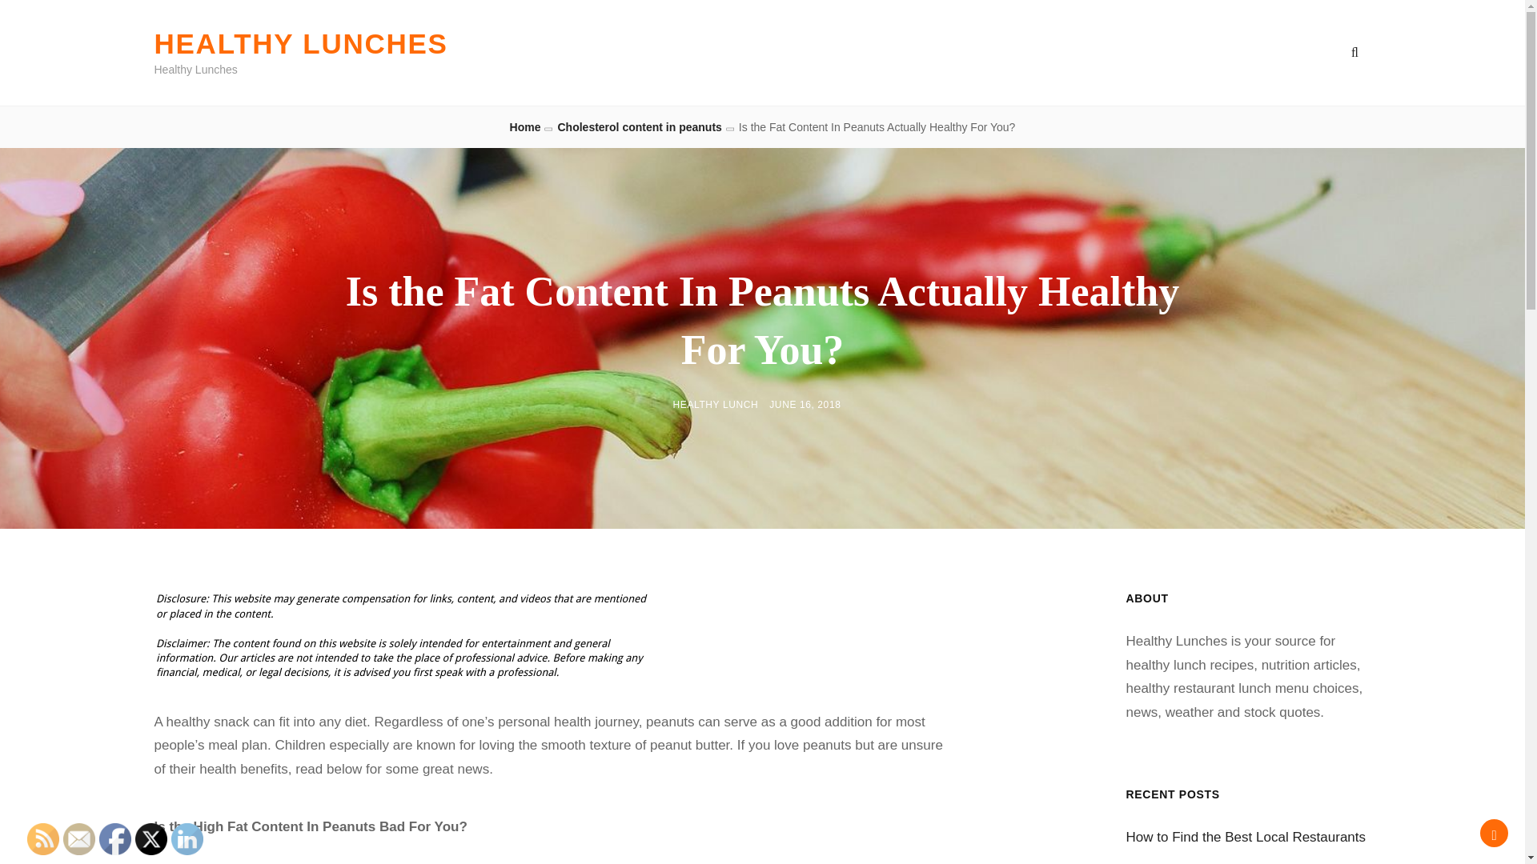 This screenshot has width=1537, height=864. Describe the element at coordinates (1494, 833) in the screenshot. I see `Scroll Up` at that location.